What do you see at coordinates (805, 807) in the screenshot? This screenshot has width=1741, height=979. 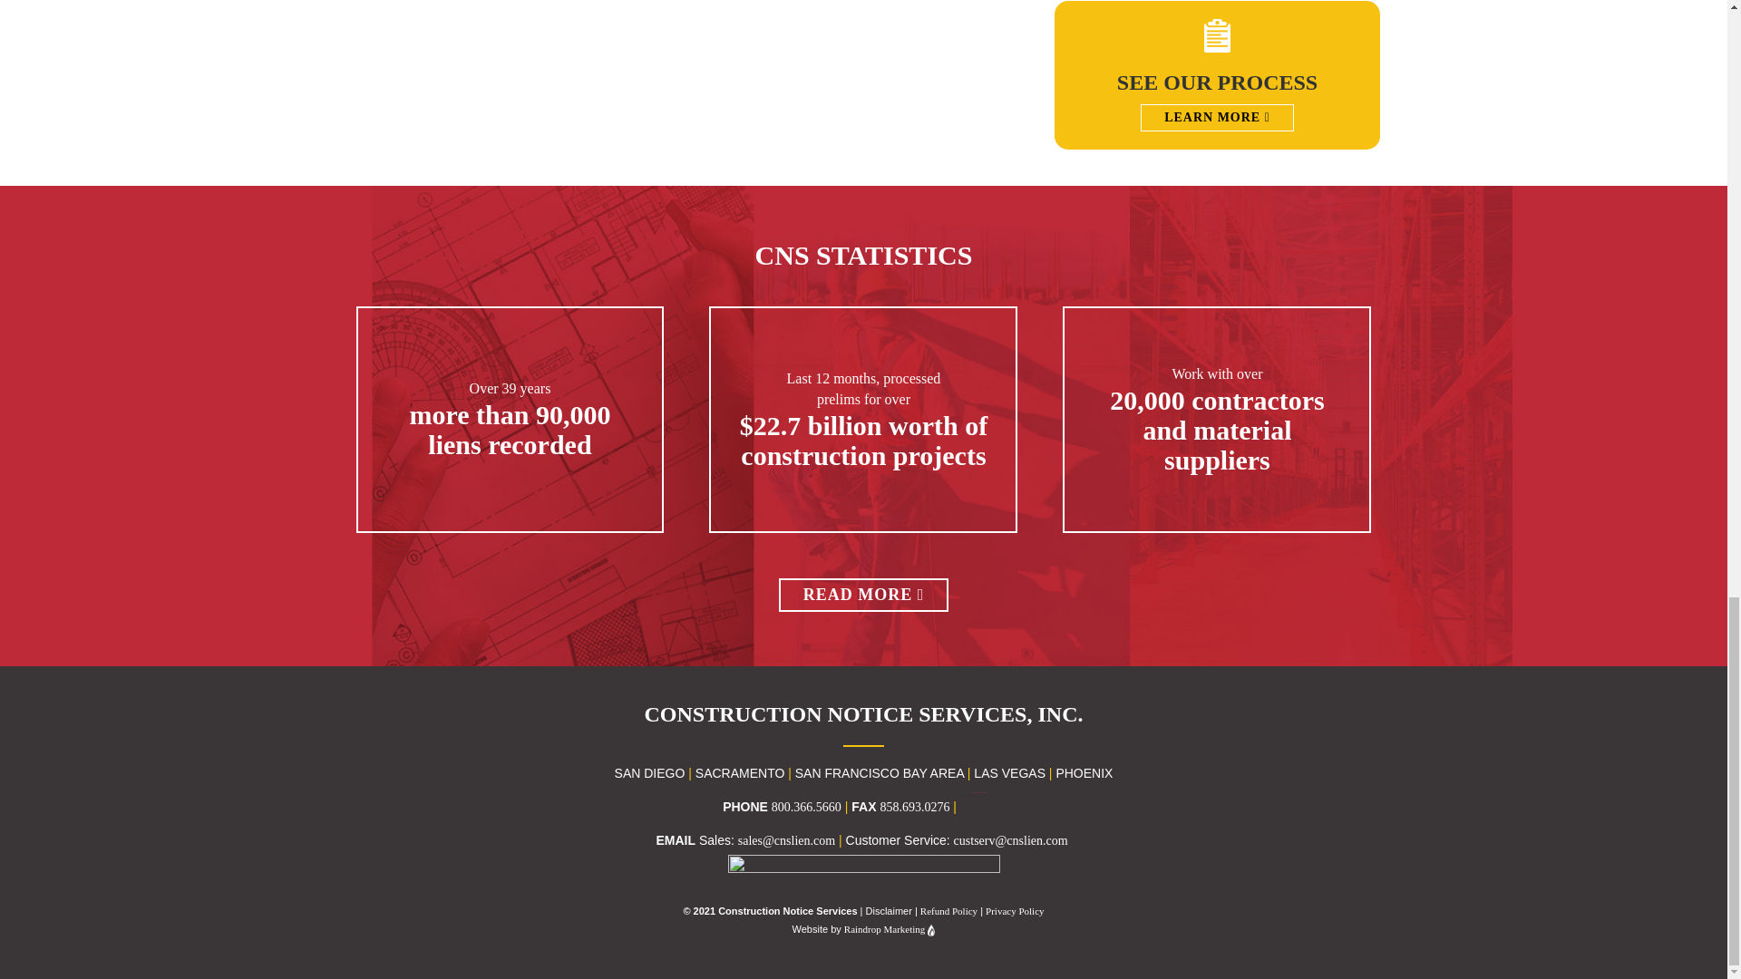 I see `800.366.5660` at bounding box center [805, 807].